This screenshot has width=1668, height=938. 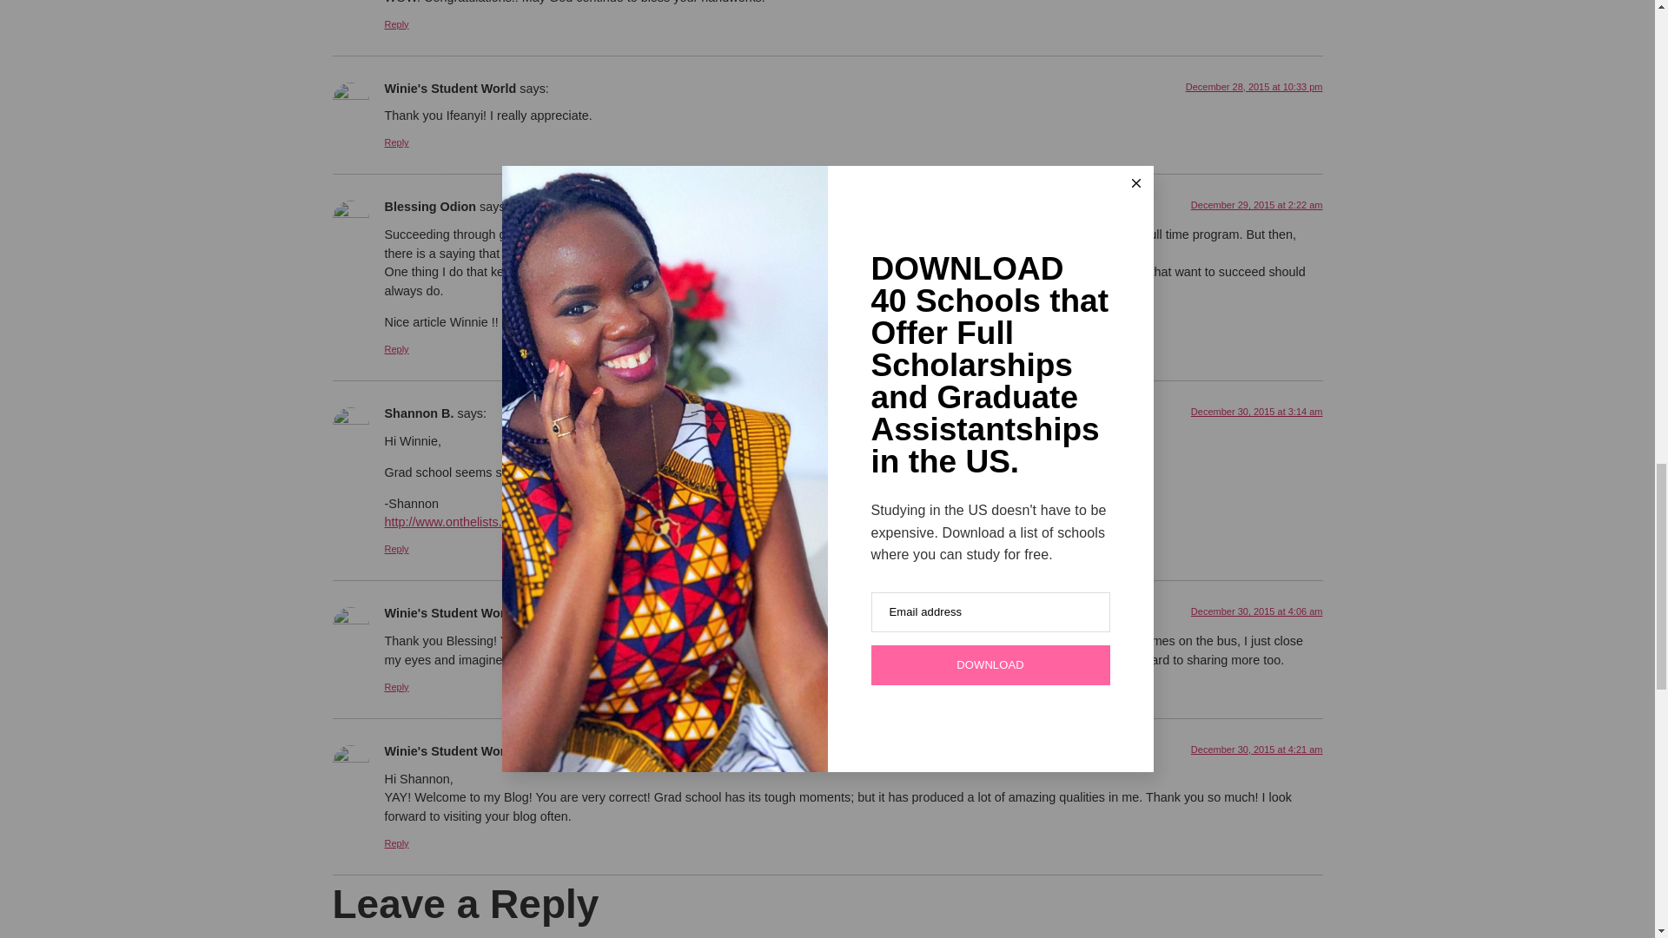 What do you see at coordinates (396, 549) in the screenshot?
I see `Reply` at bounding box center [396, 549].